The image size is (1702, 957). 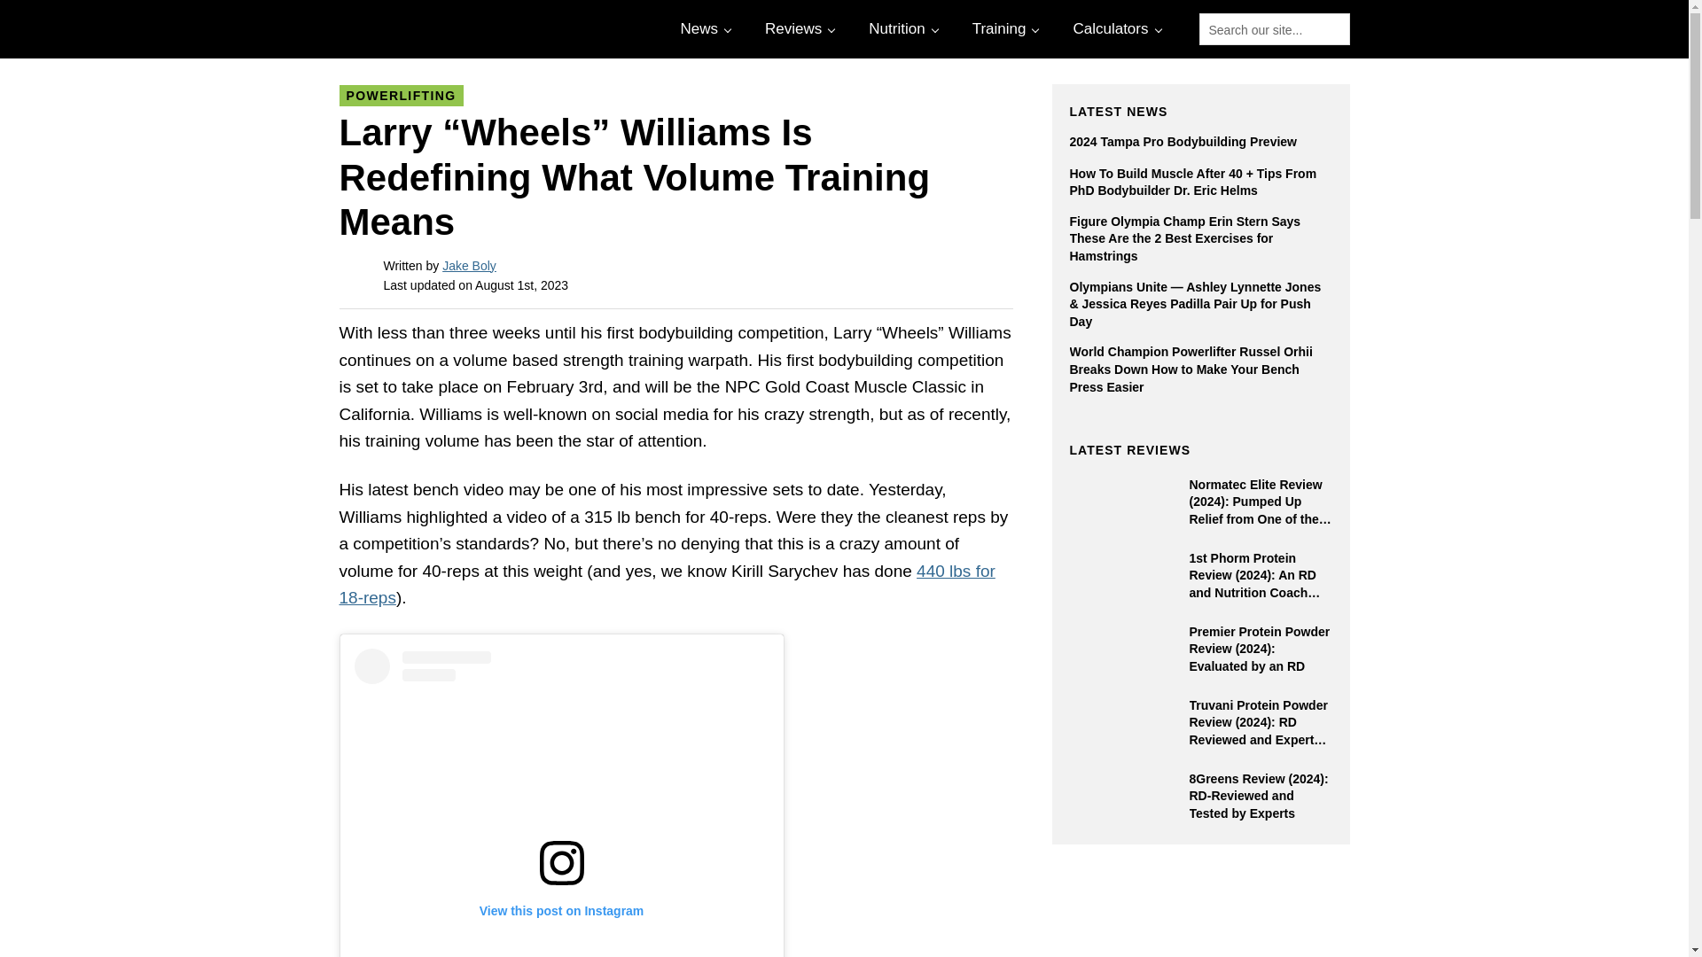 What do you see at coordinates (704, 28) in the screenshot?
I see `News` at bounding box center [704, 28].